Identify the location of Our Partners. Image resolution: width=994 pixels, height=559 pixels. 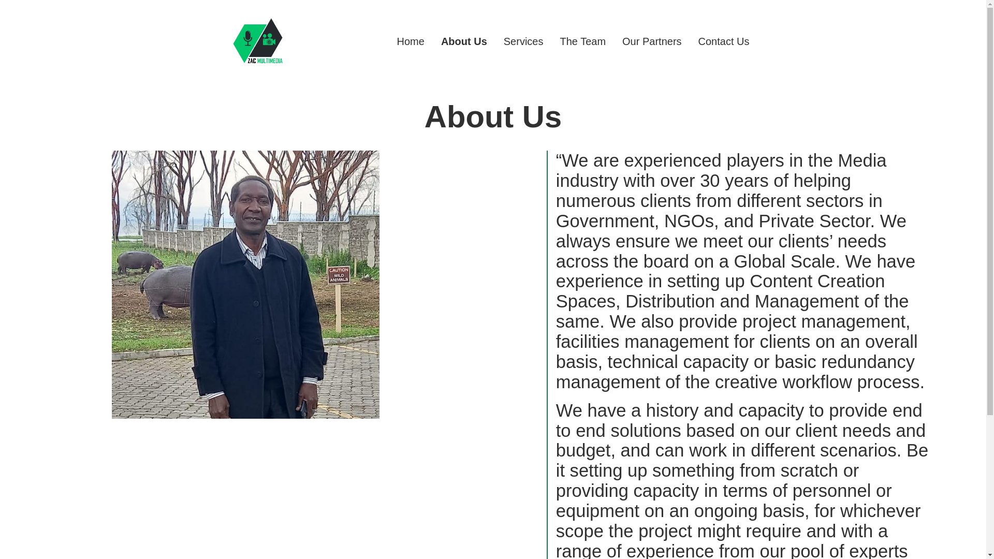
(651, 41).